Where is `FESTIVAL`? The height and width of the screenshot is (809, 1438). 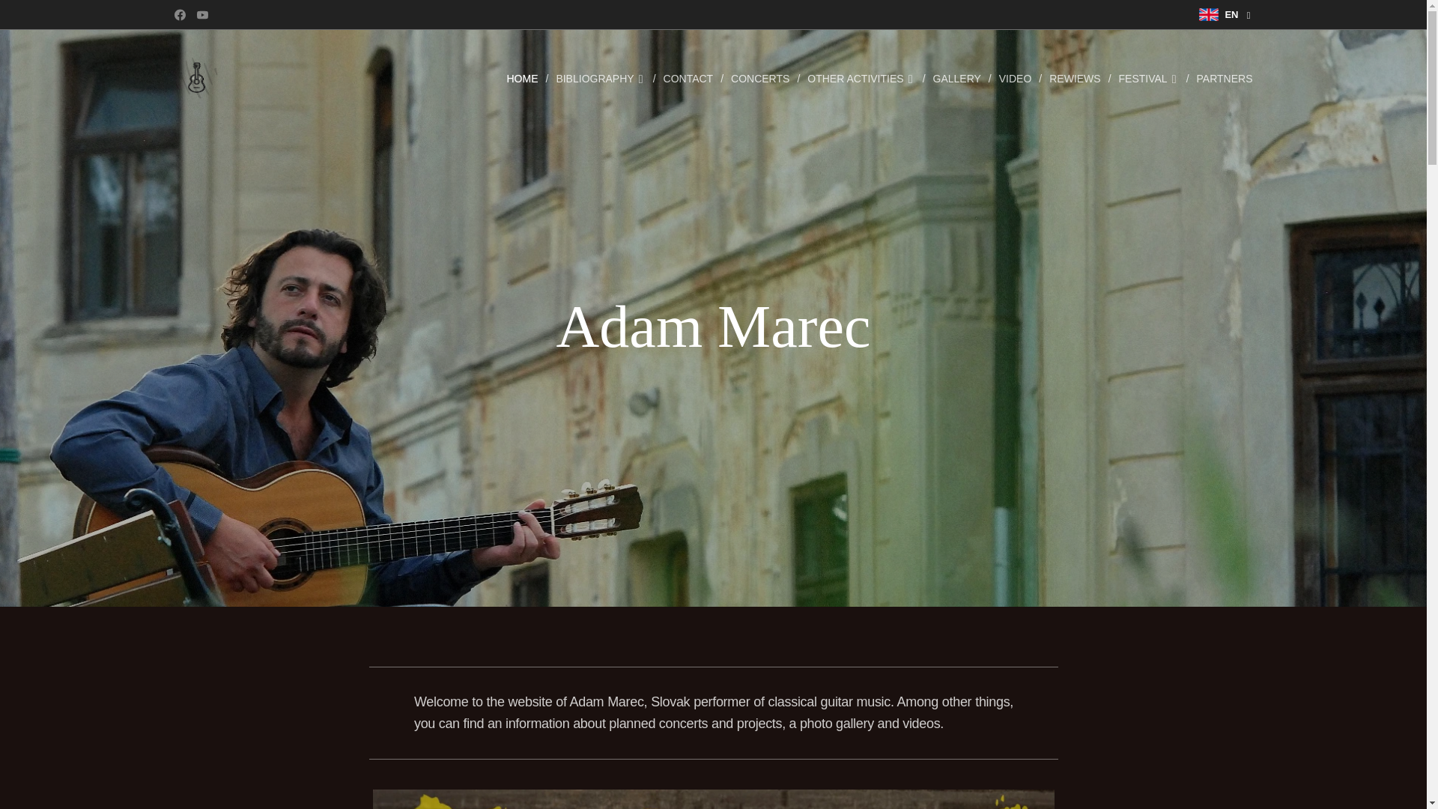
FESTIVAL is located at coordinates (1150, 78).